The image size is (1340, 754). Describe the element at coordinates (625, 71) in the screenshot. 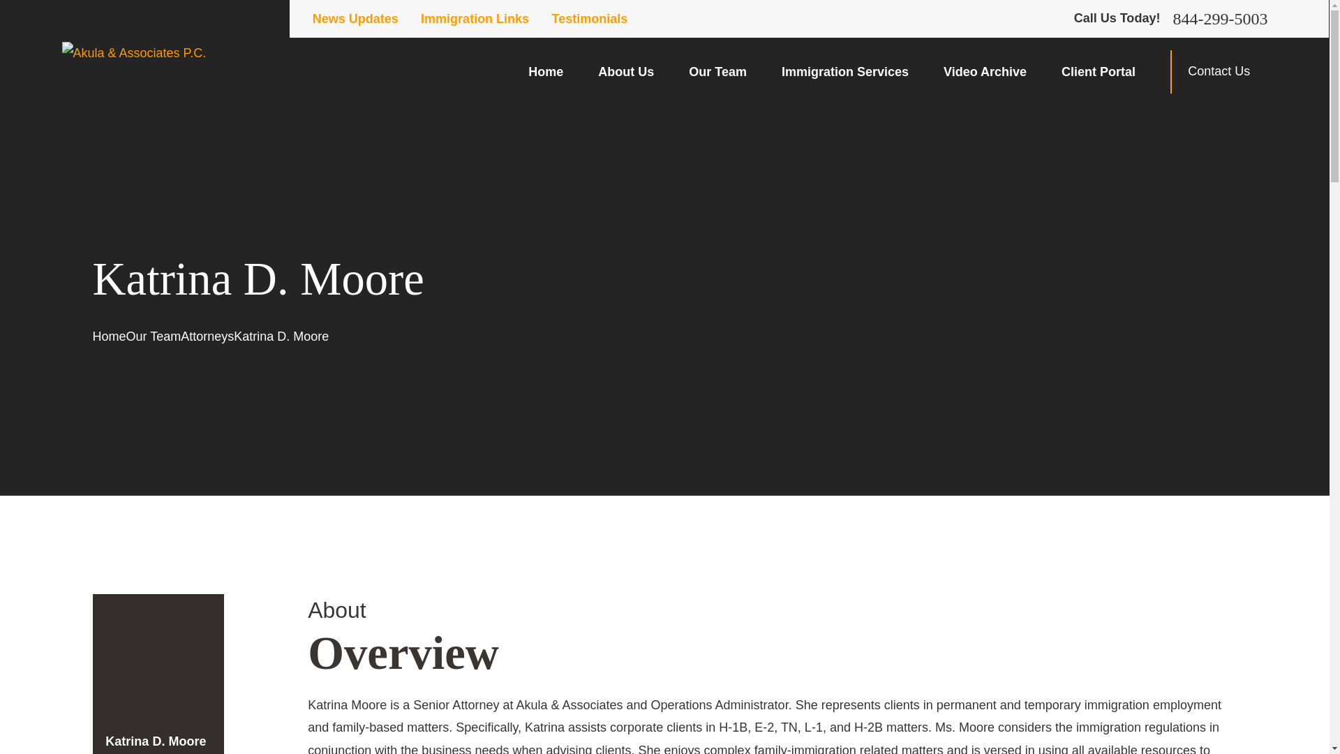

I see `About Us` at that location.